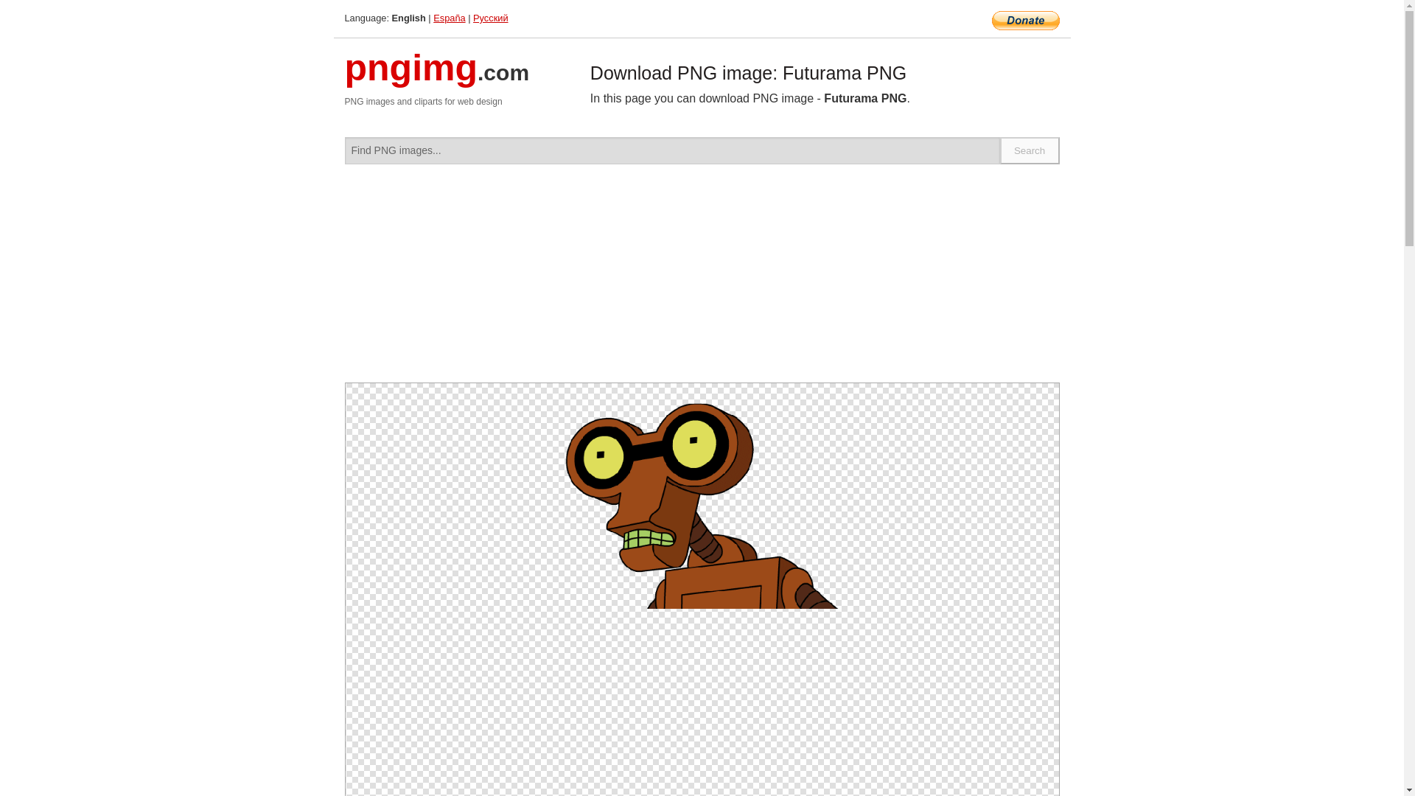 Image resolution: width=1415 pixels, height=796 pixels. Describe the element at coordinates (437, 77) in the screenshot. I see `pngimg.com` at that location.